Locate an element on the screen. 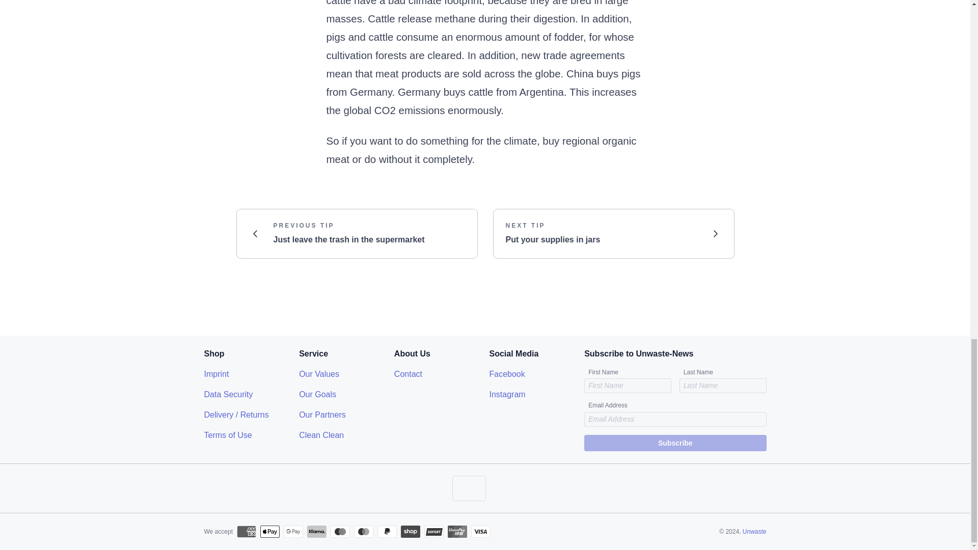  Clean Clean is located at coordinates (674, 443).